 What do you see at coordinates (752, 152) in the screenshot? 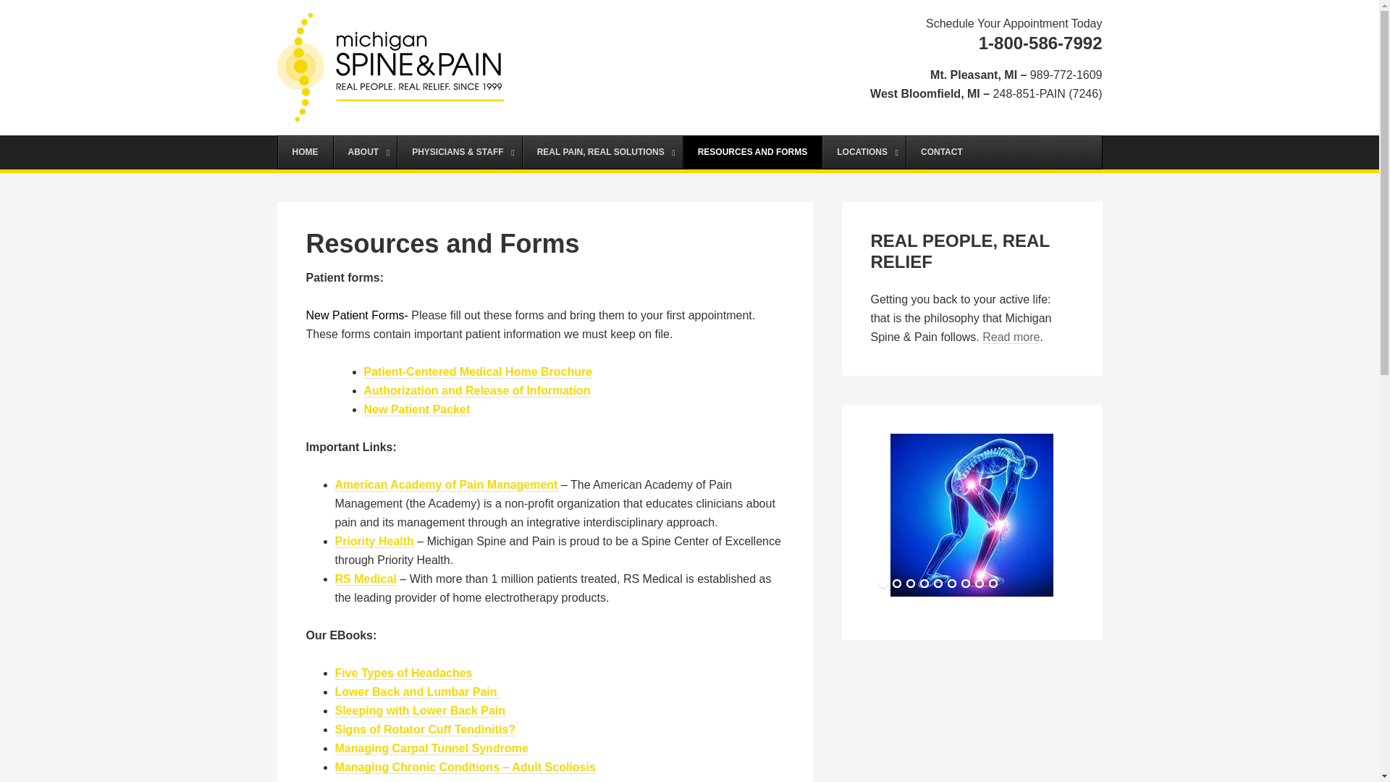
I see `RESOURCES AND FORMS` at bounding box center [752, 152].